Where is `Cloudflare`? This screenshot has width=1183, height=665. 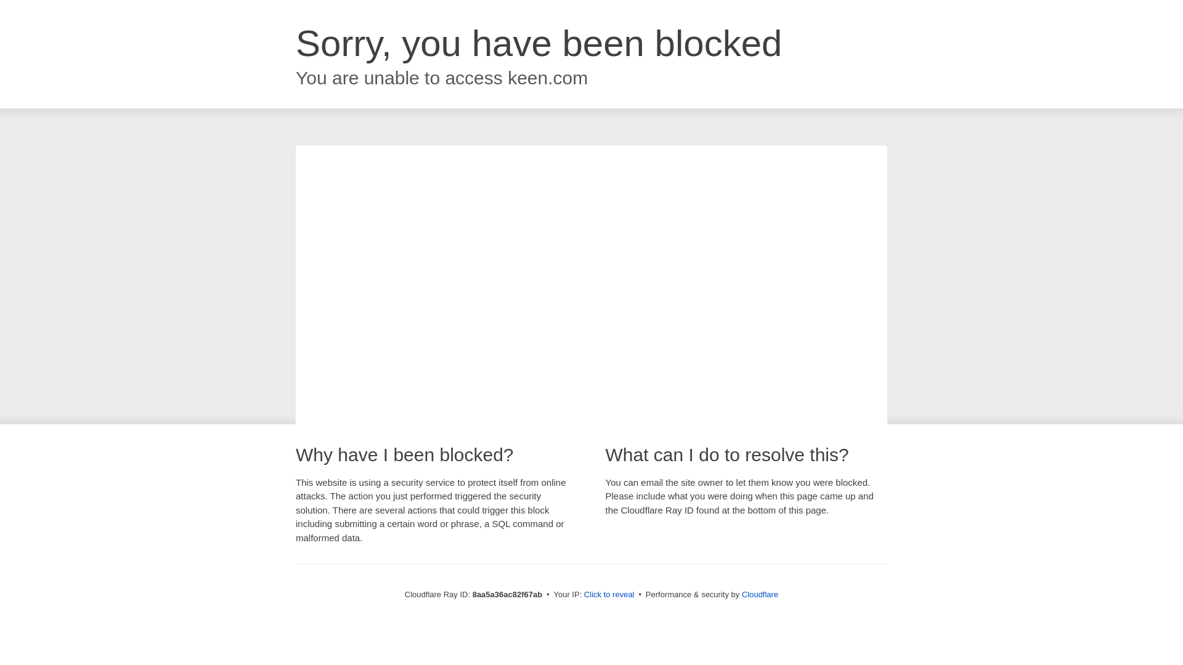
Cloudflare is located at coordinates (760, 594).